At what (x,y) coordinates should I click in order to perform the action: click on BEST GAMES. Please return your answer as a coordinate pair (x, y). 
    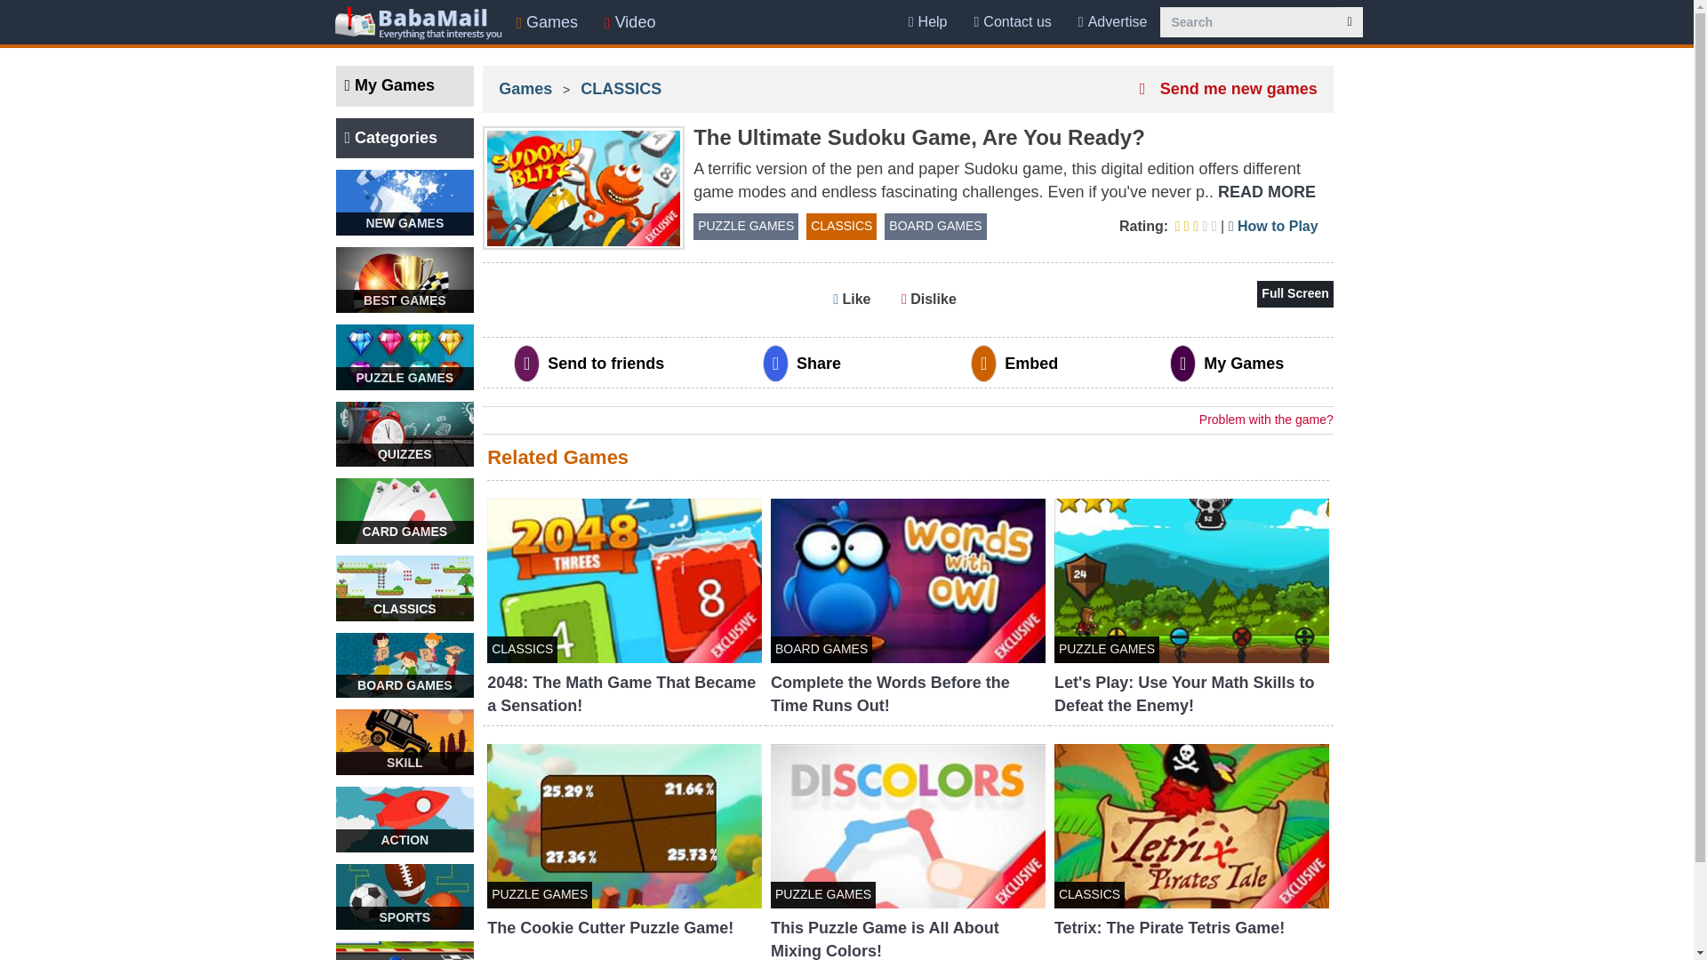
    Looking at the image, I should click on (405, 279).